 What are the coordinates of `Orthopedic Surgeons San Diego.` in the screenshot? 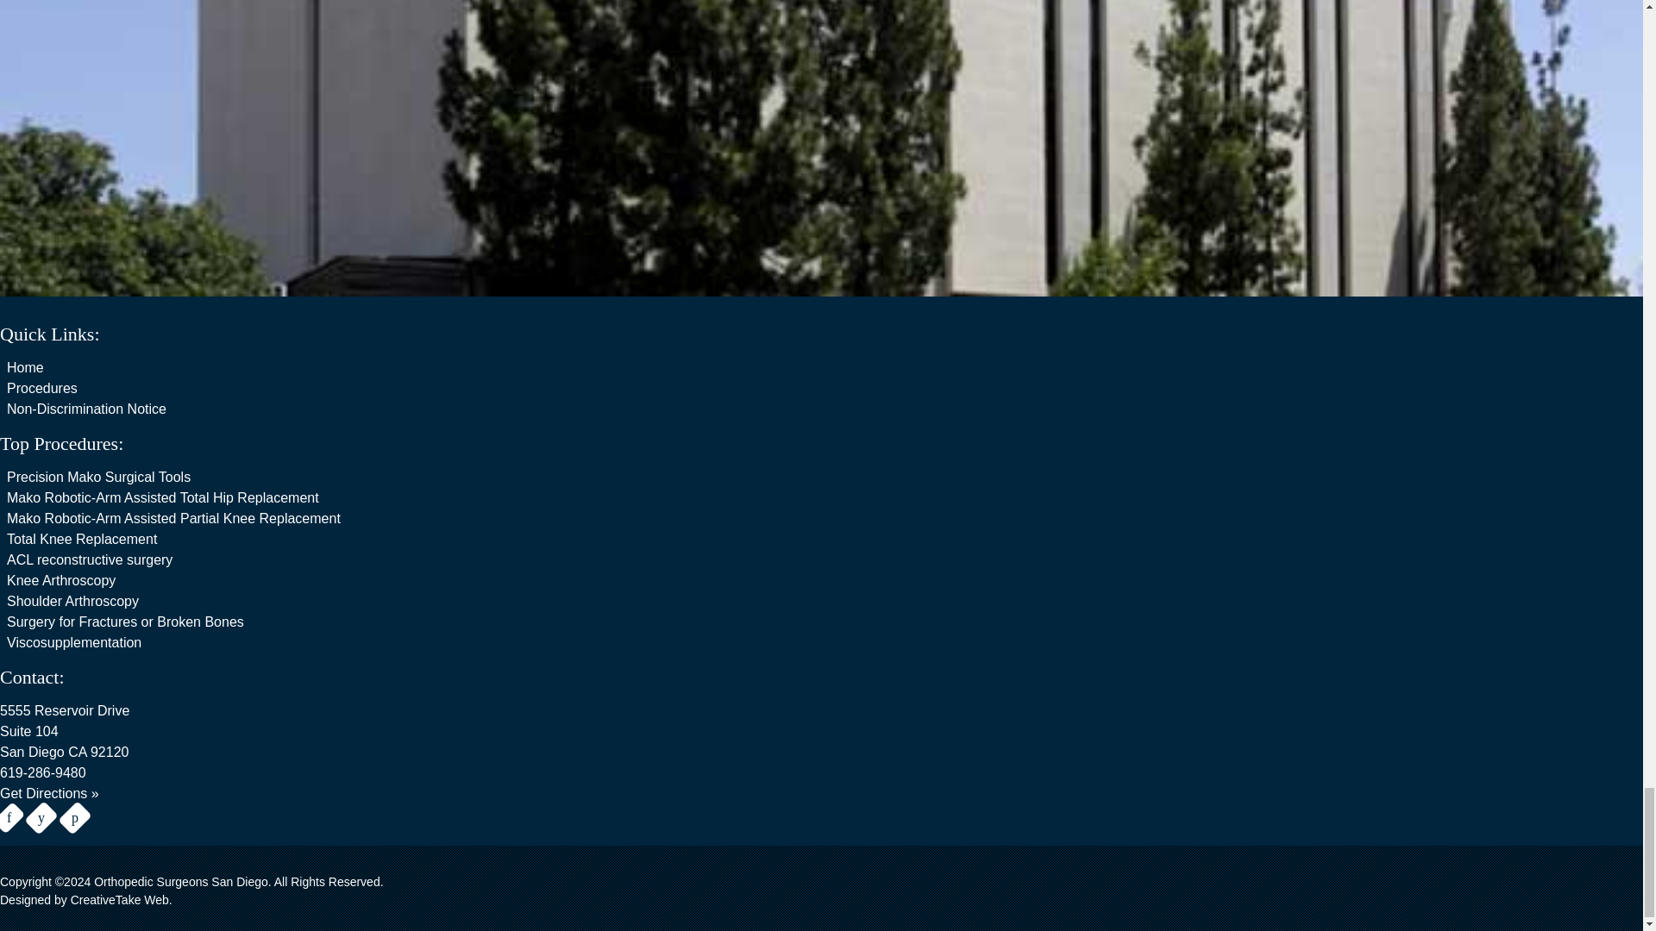 It's located at (181, 882).